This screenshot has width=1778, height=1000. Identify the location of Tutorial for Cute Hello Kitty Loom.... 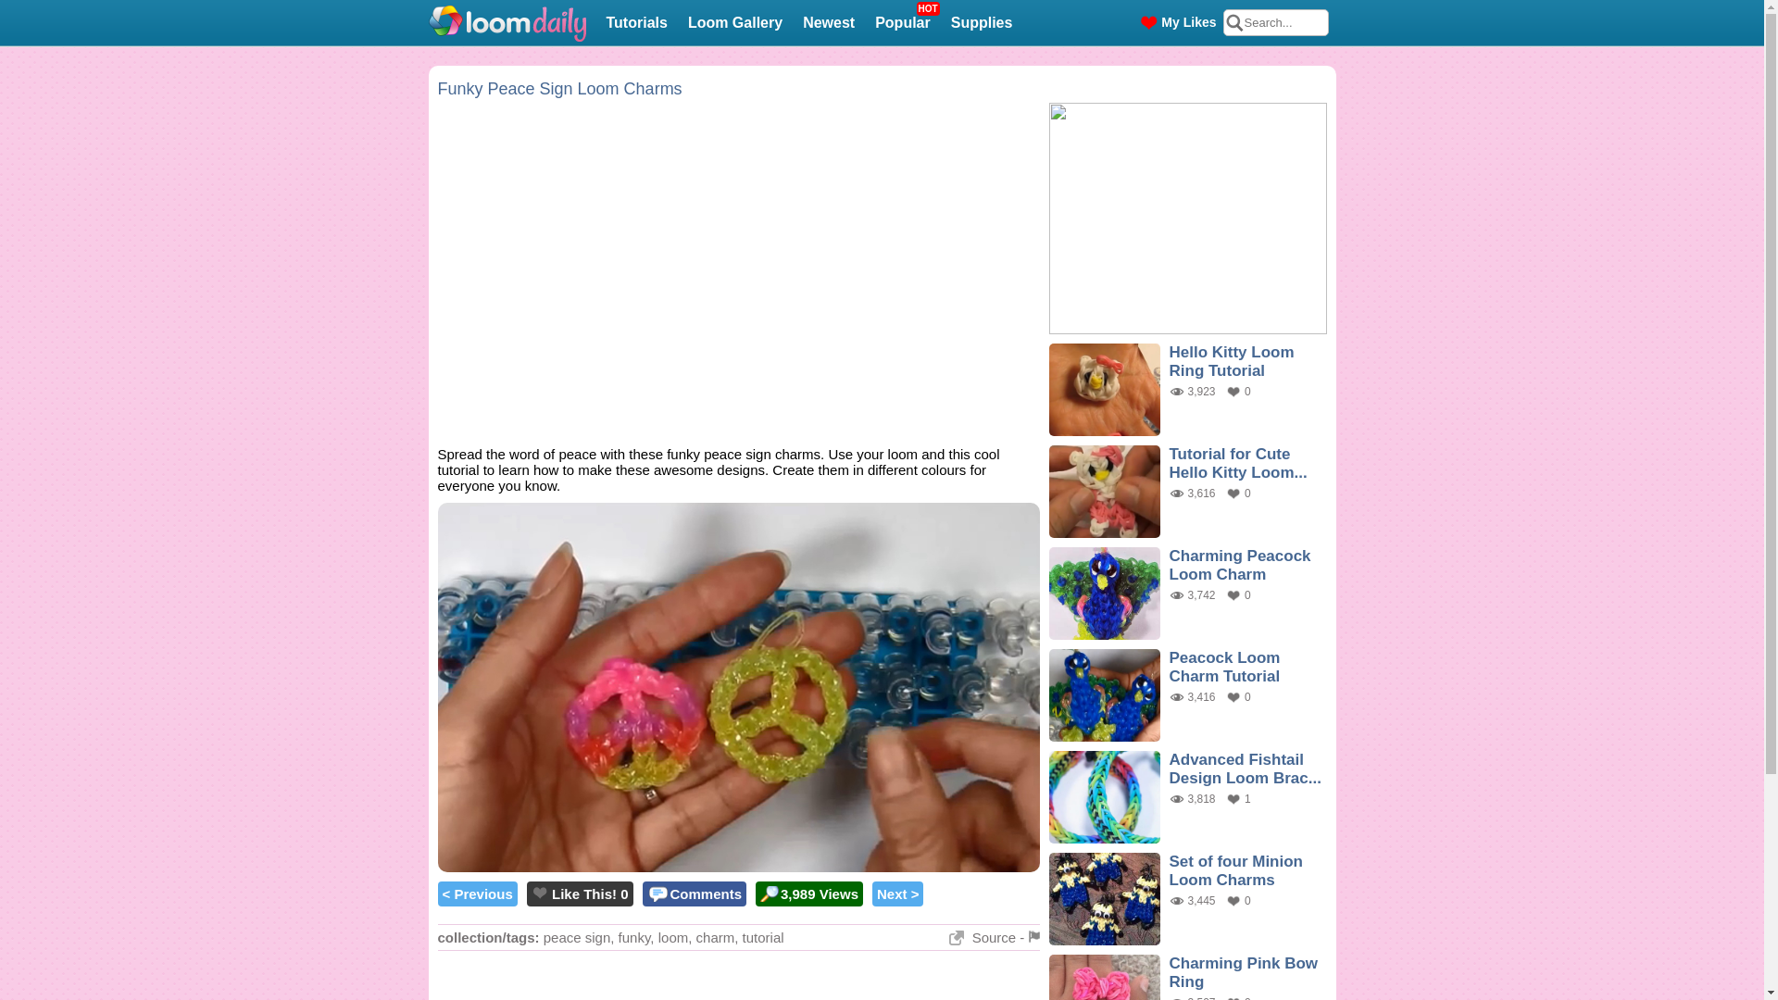
(539, 892).